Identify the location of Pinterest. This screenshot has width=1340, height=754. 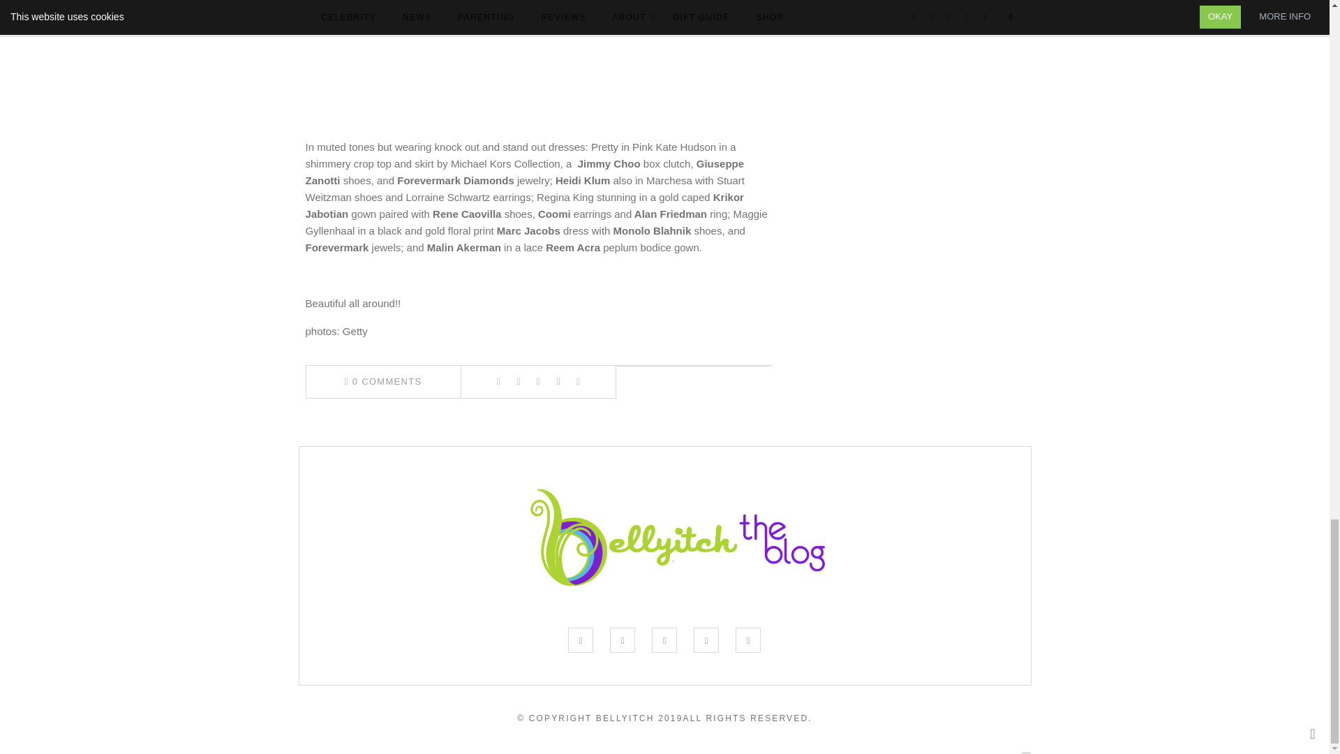
(537, 381).